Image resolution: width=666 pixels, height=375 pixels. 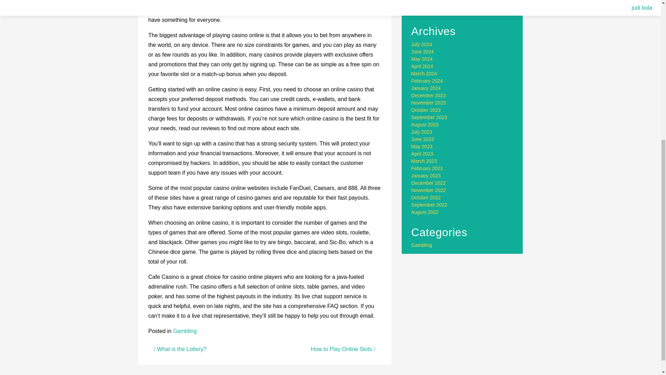 What do you see at coordinates (429, 95) in the screenshot?
I see `December 2023` at bounding box center [429, 95].